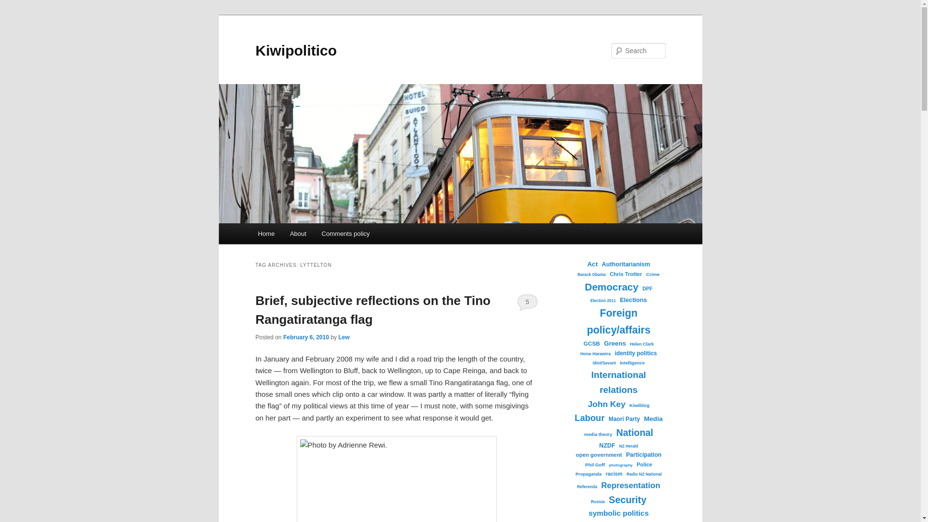 This screenshot has width=928, height=522. I want to click on Act, so click(593, 264).